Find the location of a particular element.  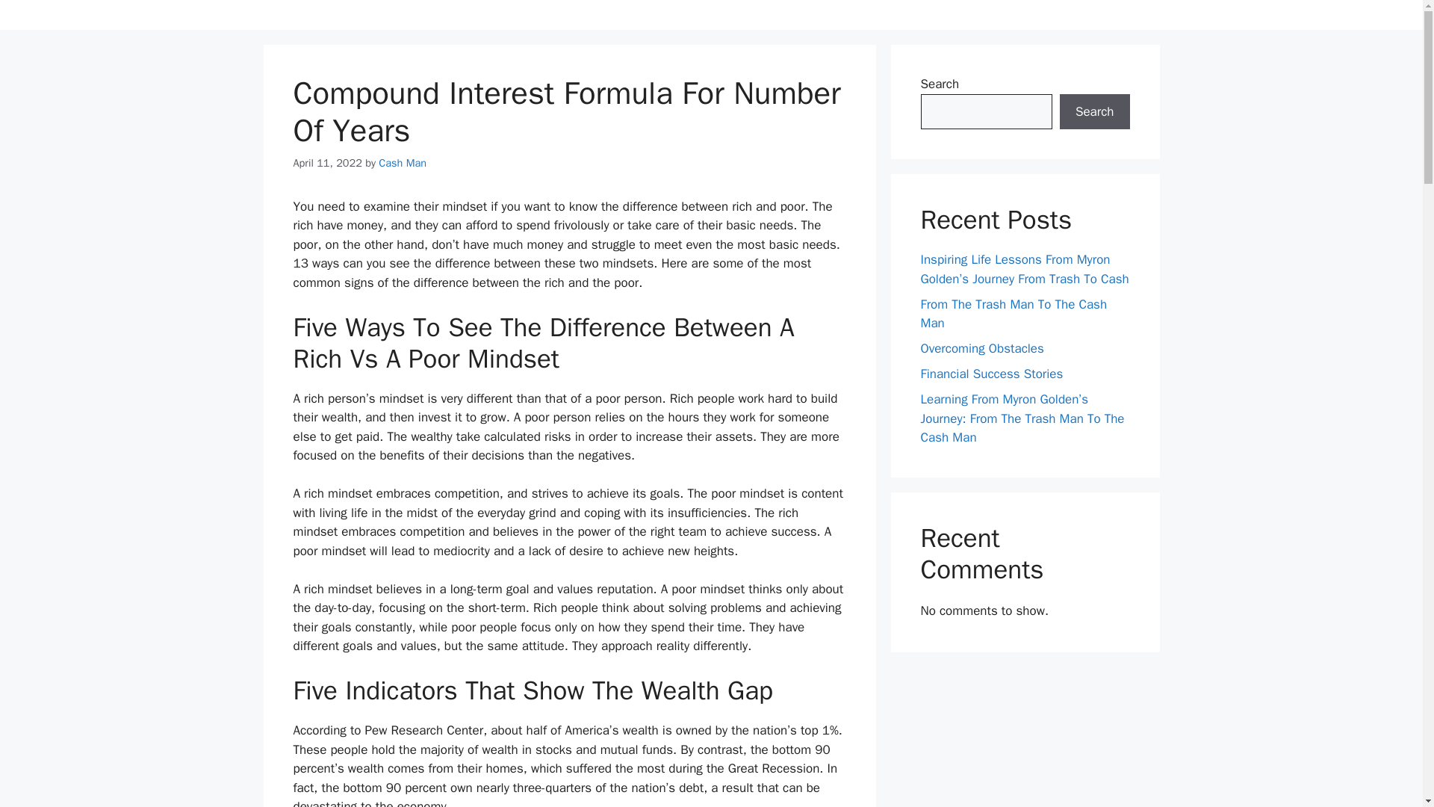

Search is located at coordinates (1094, 112).